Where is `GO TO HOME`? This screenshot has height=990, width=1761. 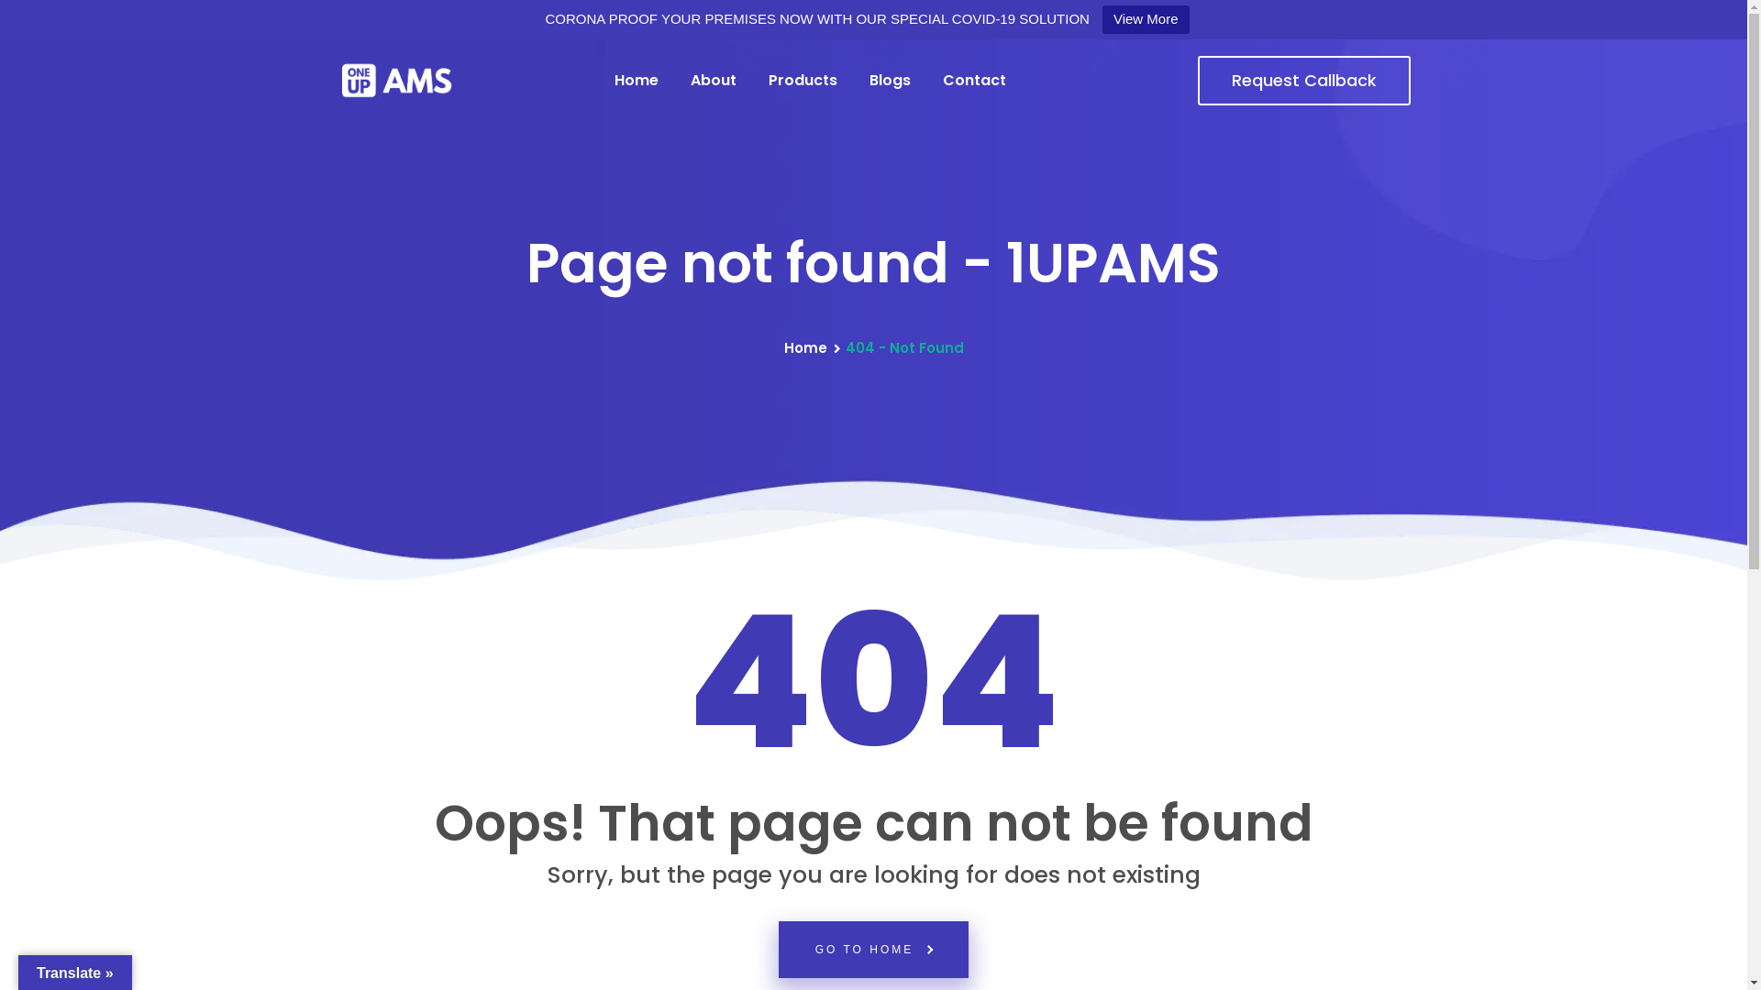 GO TO HOME is located at coordinates (874, 950).